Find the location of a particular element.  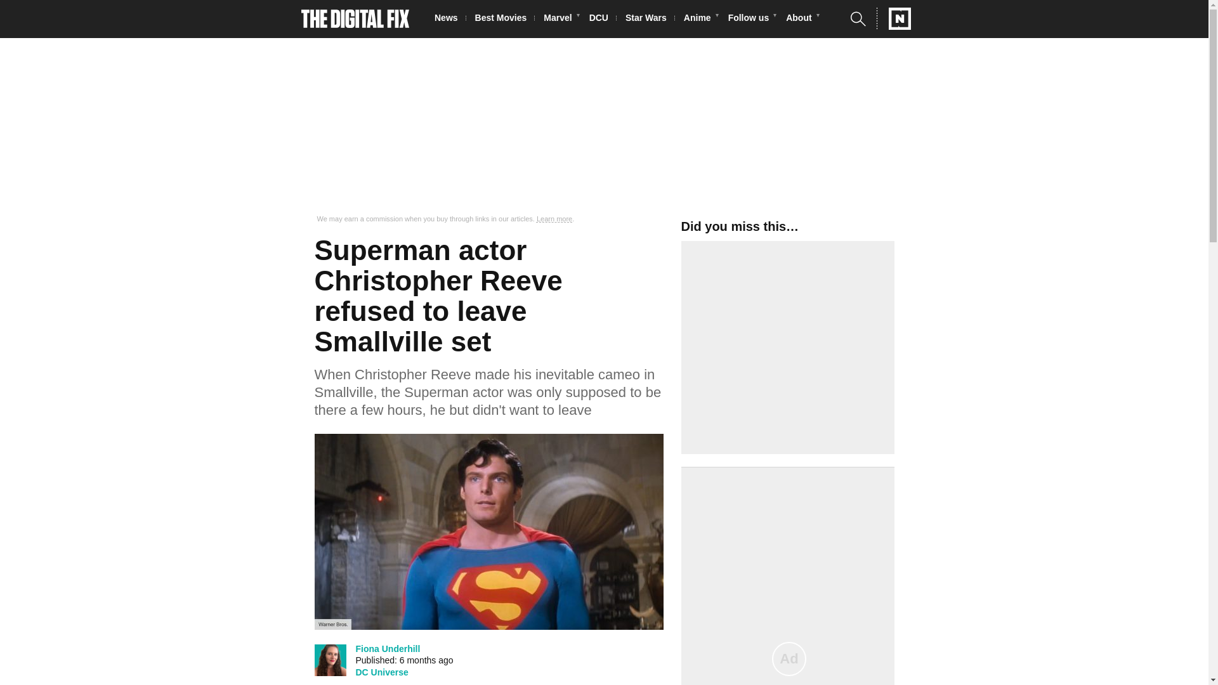

DC Universe is located at coordinates (382, 672).